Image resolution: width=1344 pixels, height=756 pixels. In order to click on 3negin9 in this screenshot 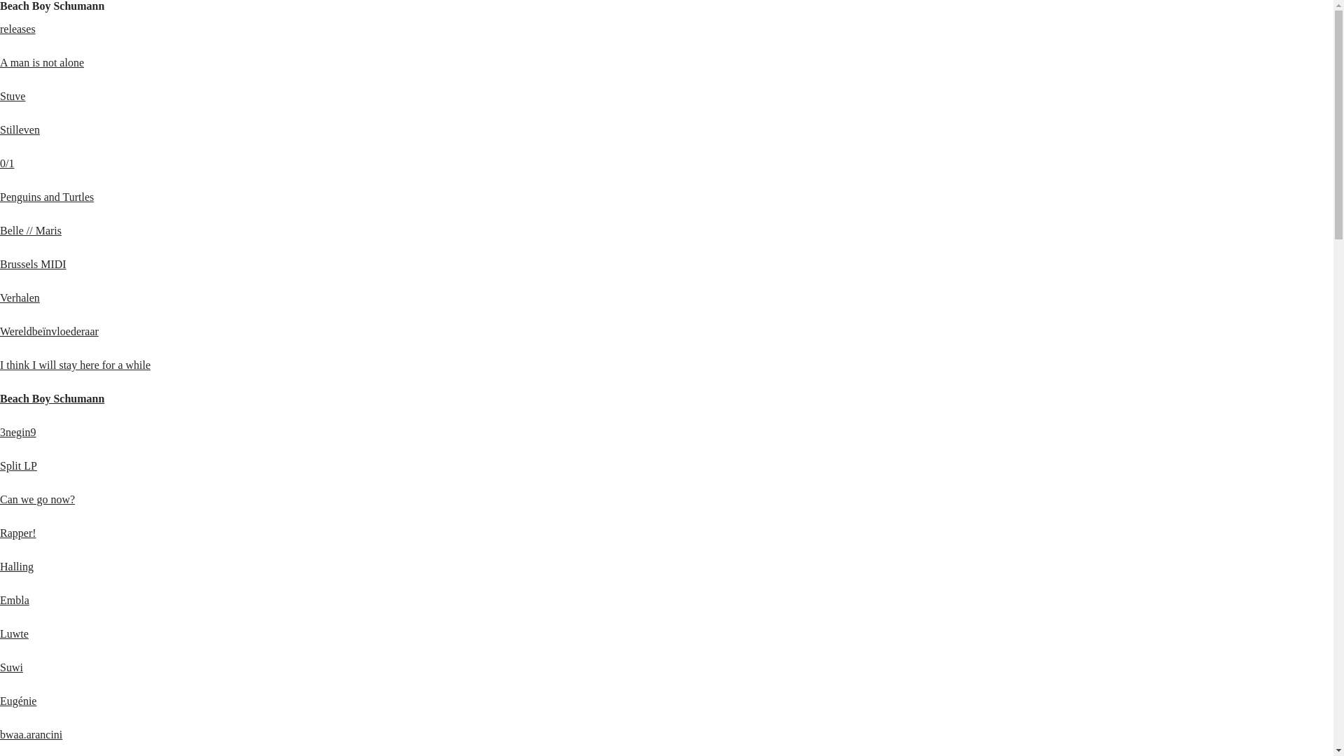, I will do `click(18, 433)`.